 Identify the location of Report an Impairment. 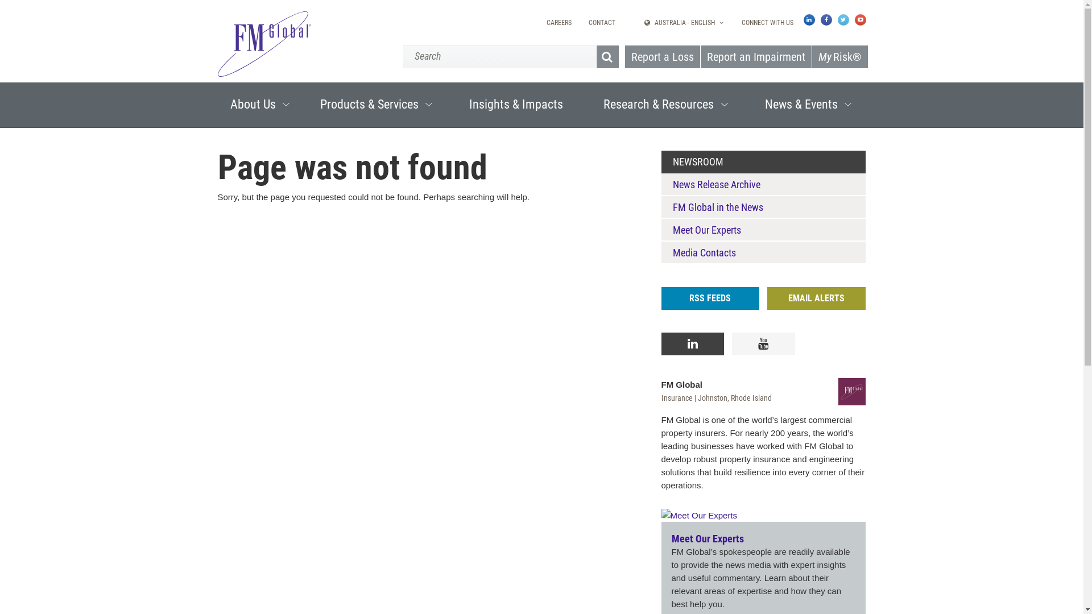
(755, 57).